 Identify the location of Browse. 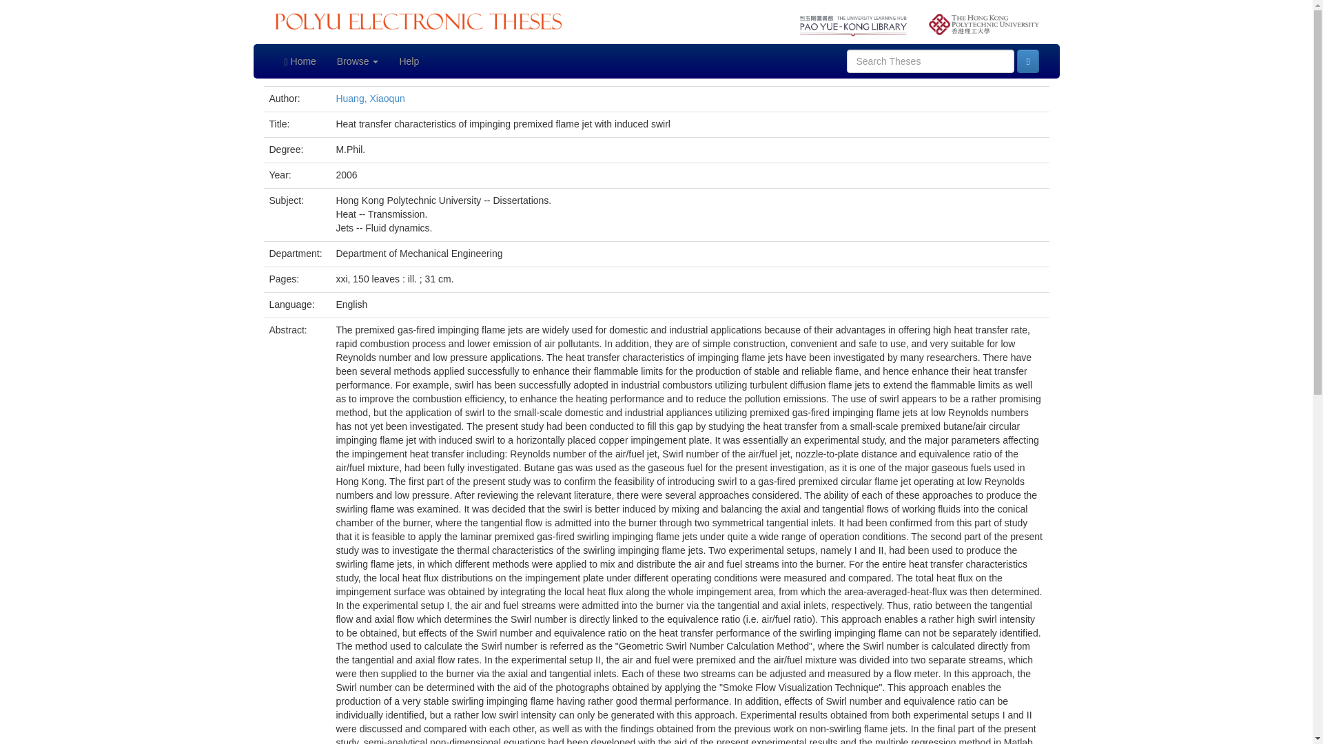
(358, 61).